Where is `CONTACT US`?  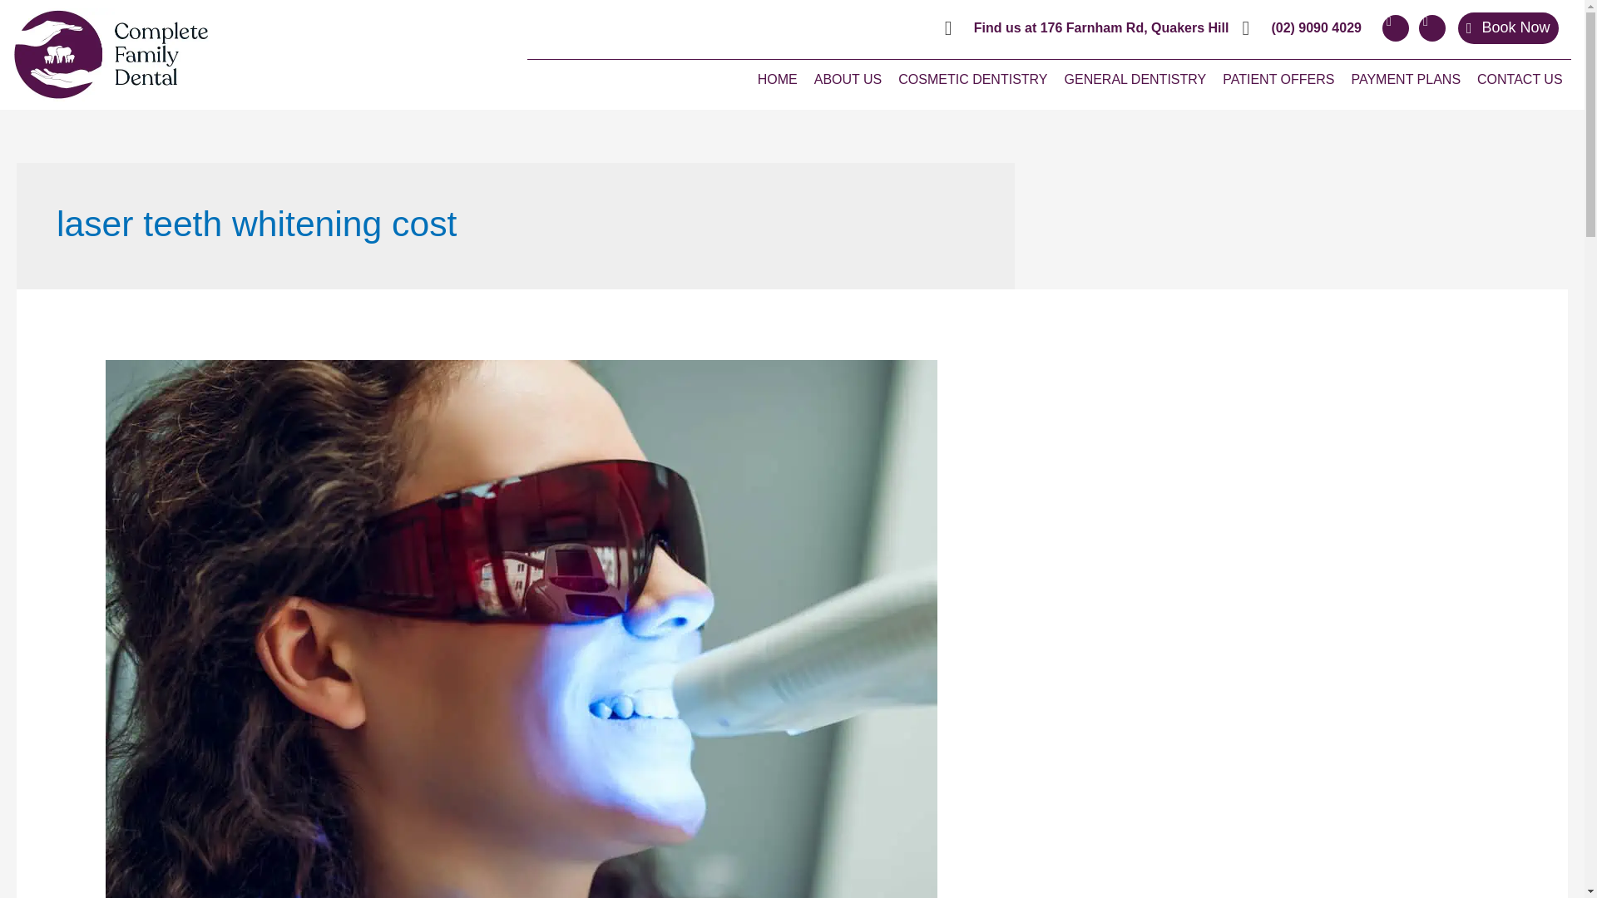 CONTACT US is located at coordinates (1520, 80).